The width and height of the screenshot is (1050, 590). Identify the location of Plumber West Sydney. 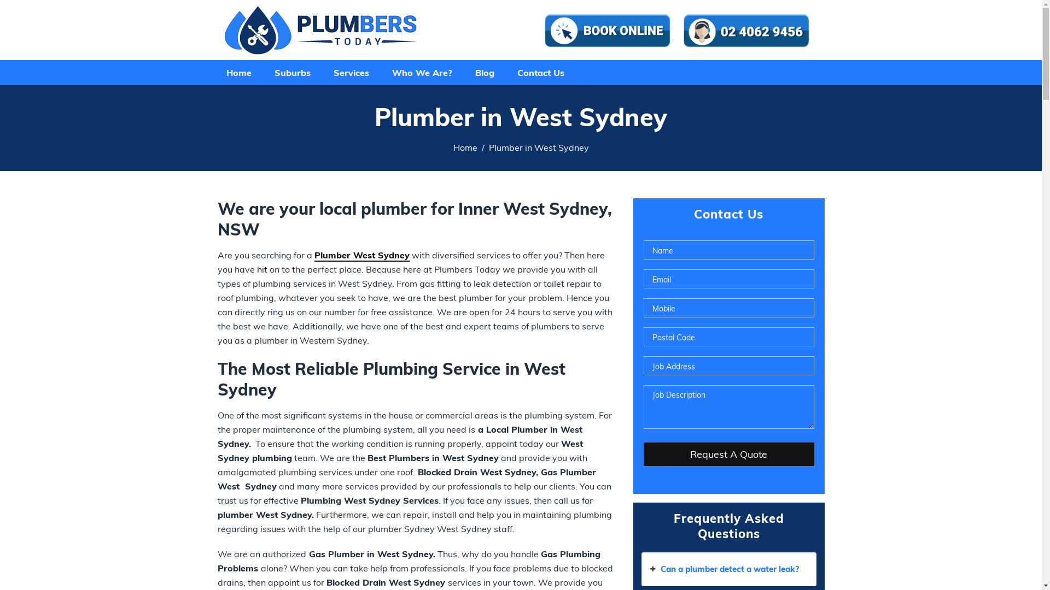
(361, 256).